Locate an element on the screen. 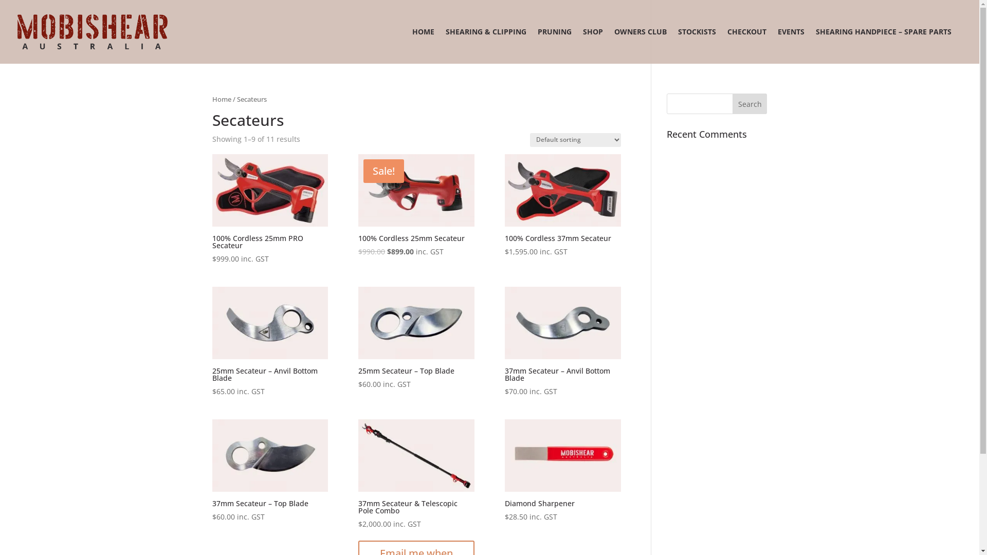 The image size is (987, 555). Search is located at coordinates (750, 104).